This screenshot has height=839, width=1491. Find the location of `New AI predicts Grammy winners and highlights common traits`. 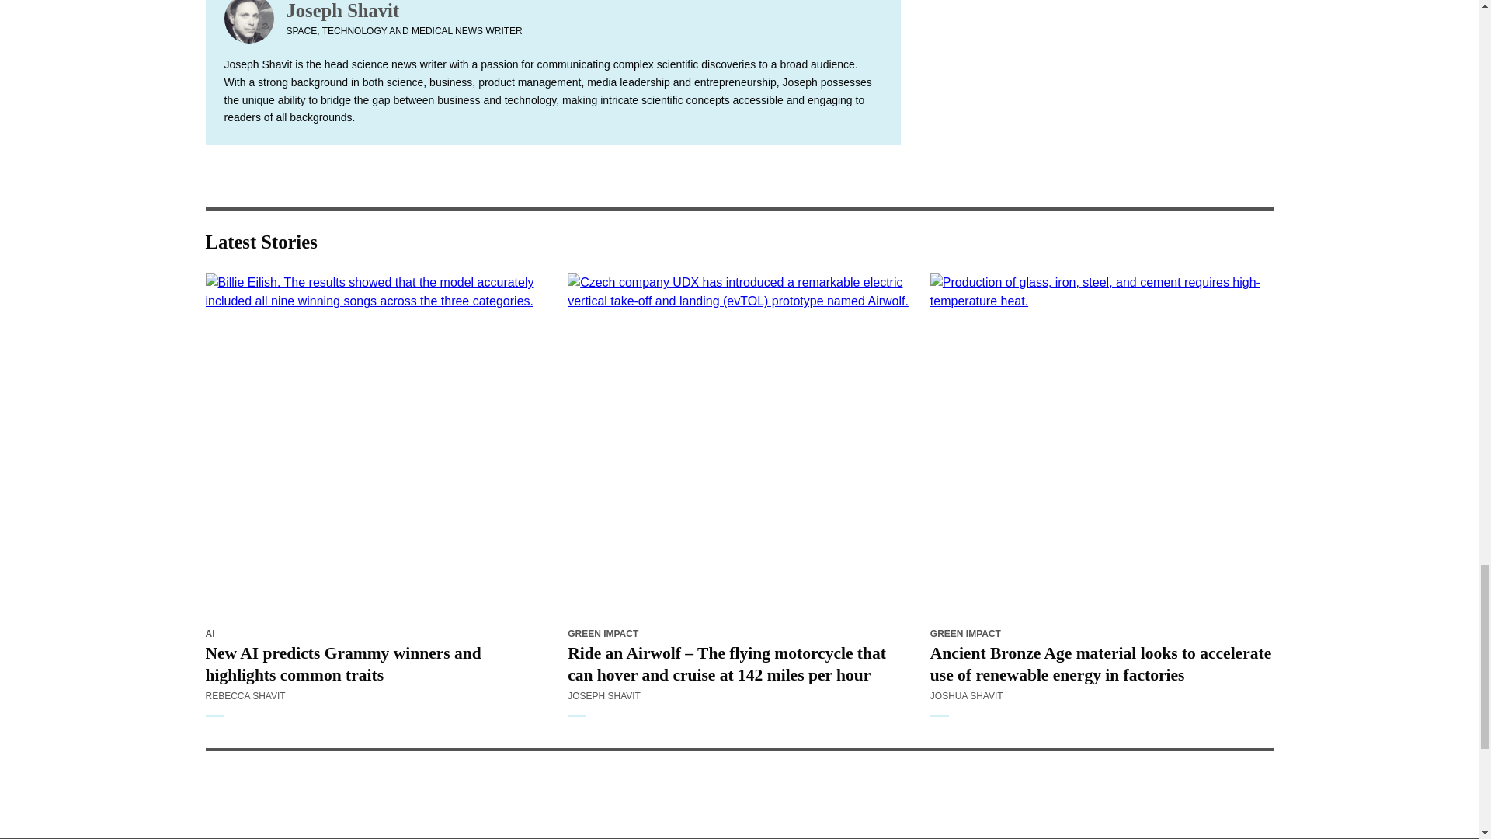

New AI predicts Grammy winners and highlights common traits is located at coordinates (377, 664).